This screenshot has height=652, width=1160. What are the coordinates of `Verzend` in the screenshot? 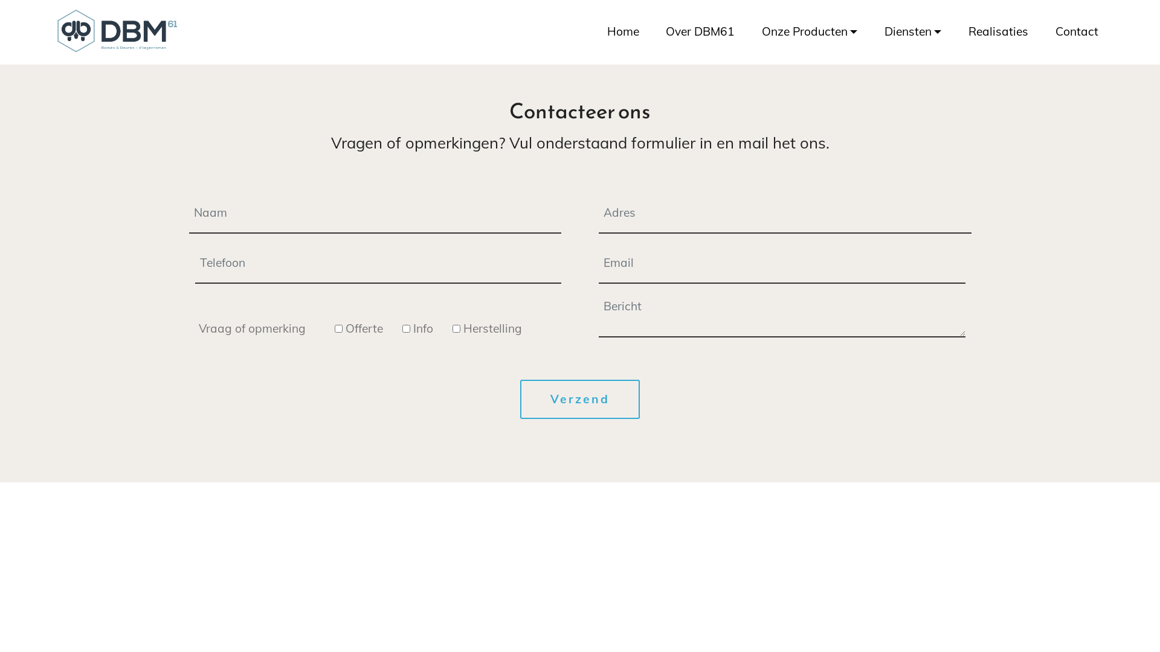 It's located at (580, 400).